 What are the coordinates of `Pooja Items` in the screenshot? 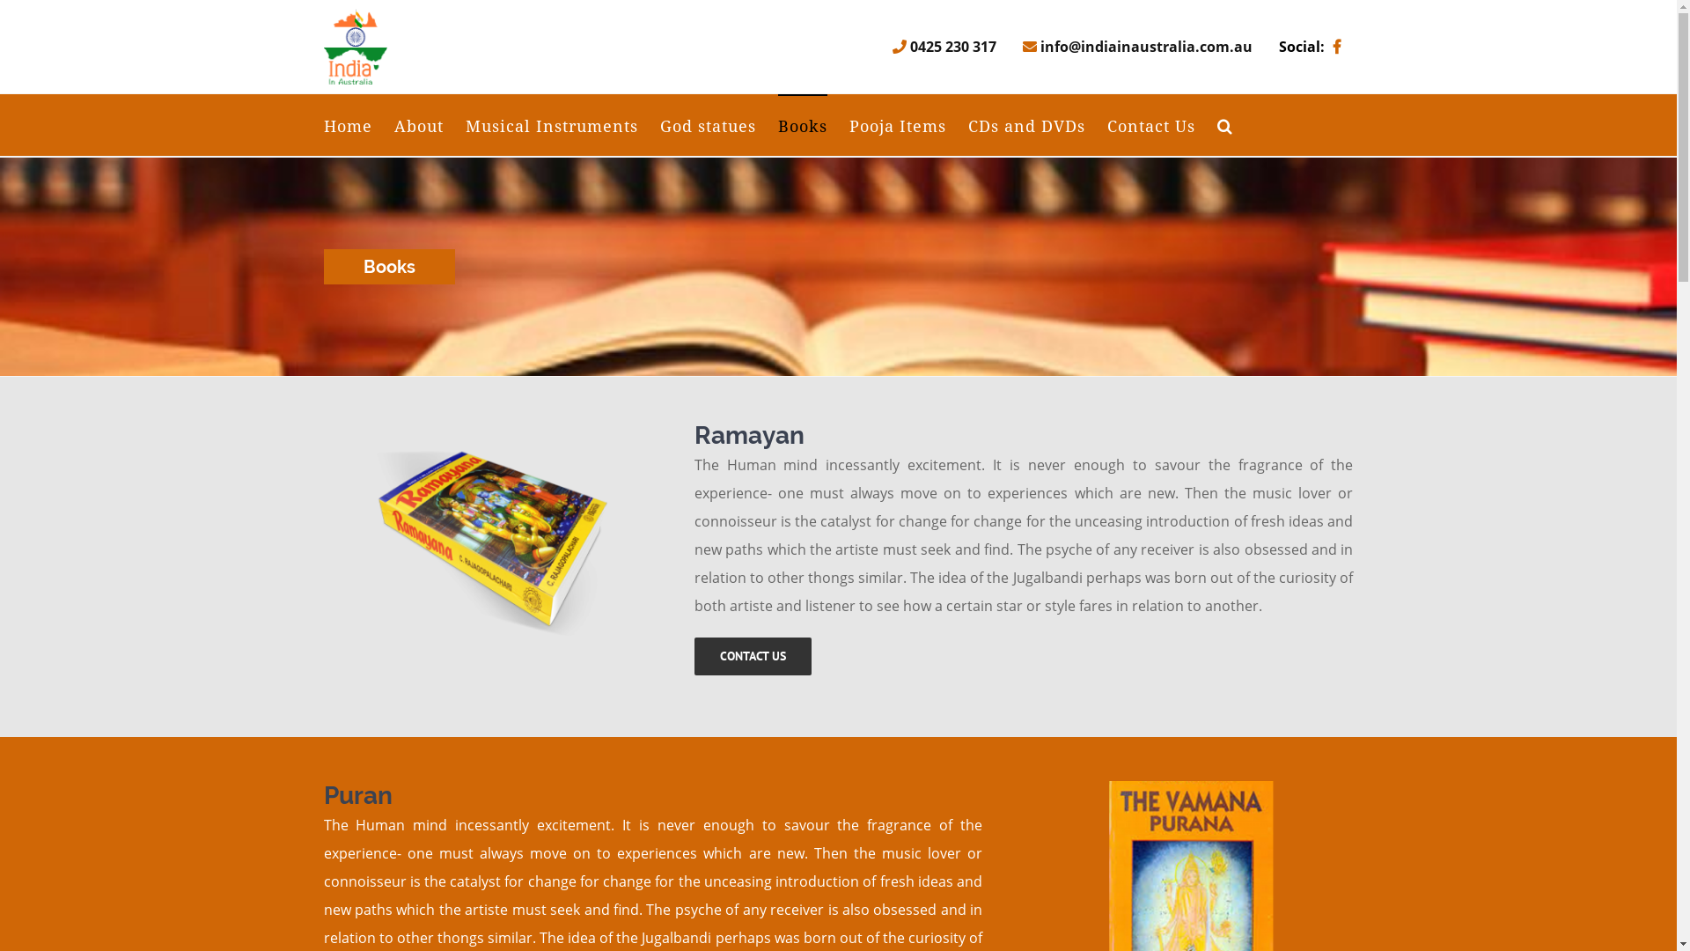 It's located at (897, 125).